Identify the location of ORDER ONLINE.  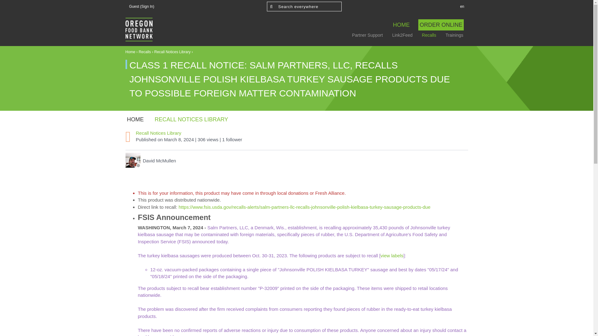
(441, 25).